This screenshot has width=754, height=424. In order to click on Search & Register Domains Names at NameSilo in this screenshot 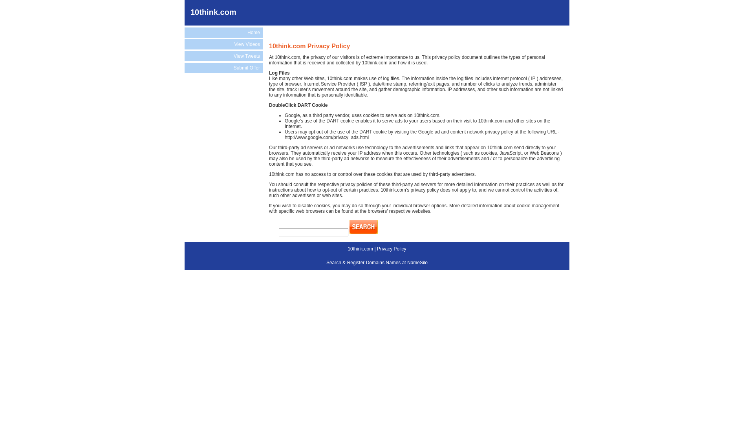, I will do `click(377, 263)`.